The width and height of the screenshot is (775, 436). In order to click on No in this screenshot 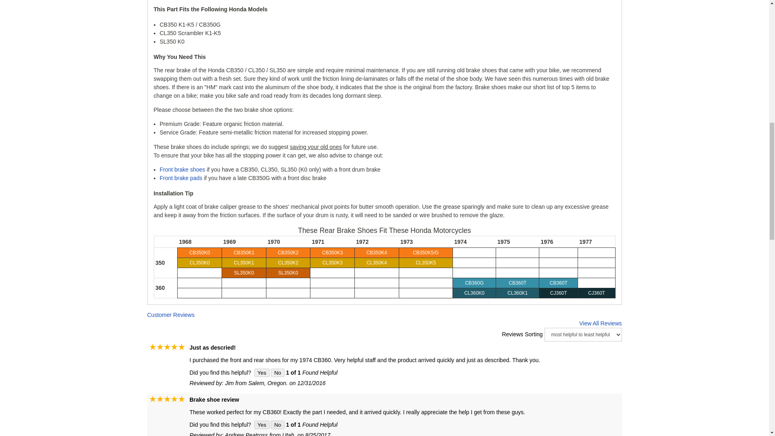, I will do `click(277, 425)`.